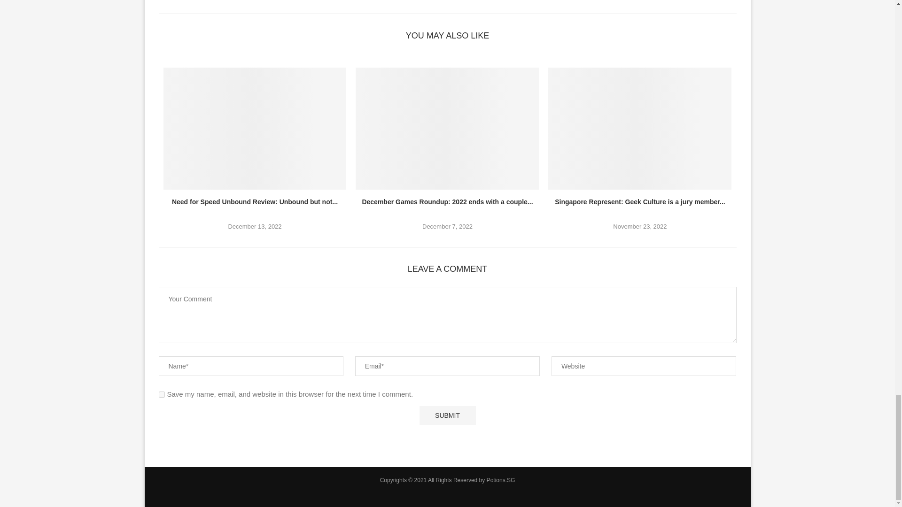  What do you see at coordinates (162, 394) in the screenshot?
I see `yes` at bounding box center [162, 394].